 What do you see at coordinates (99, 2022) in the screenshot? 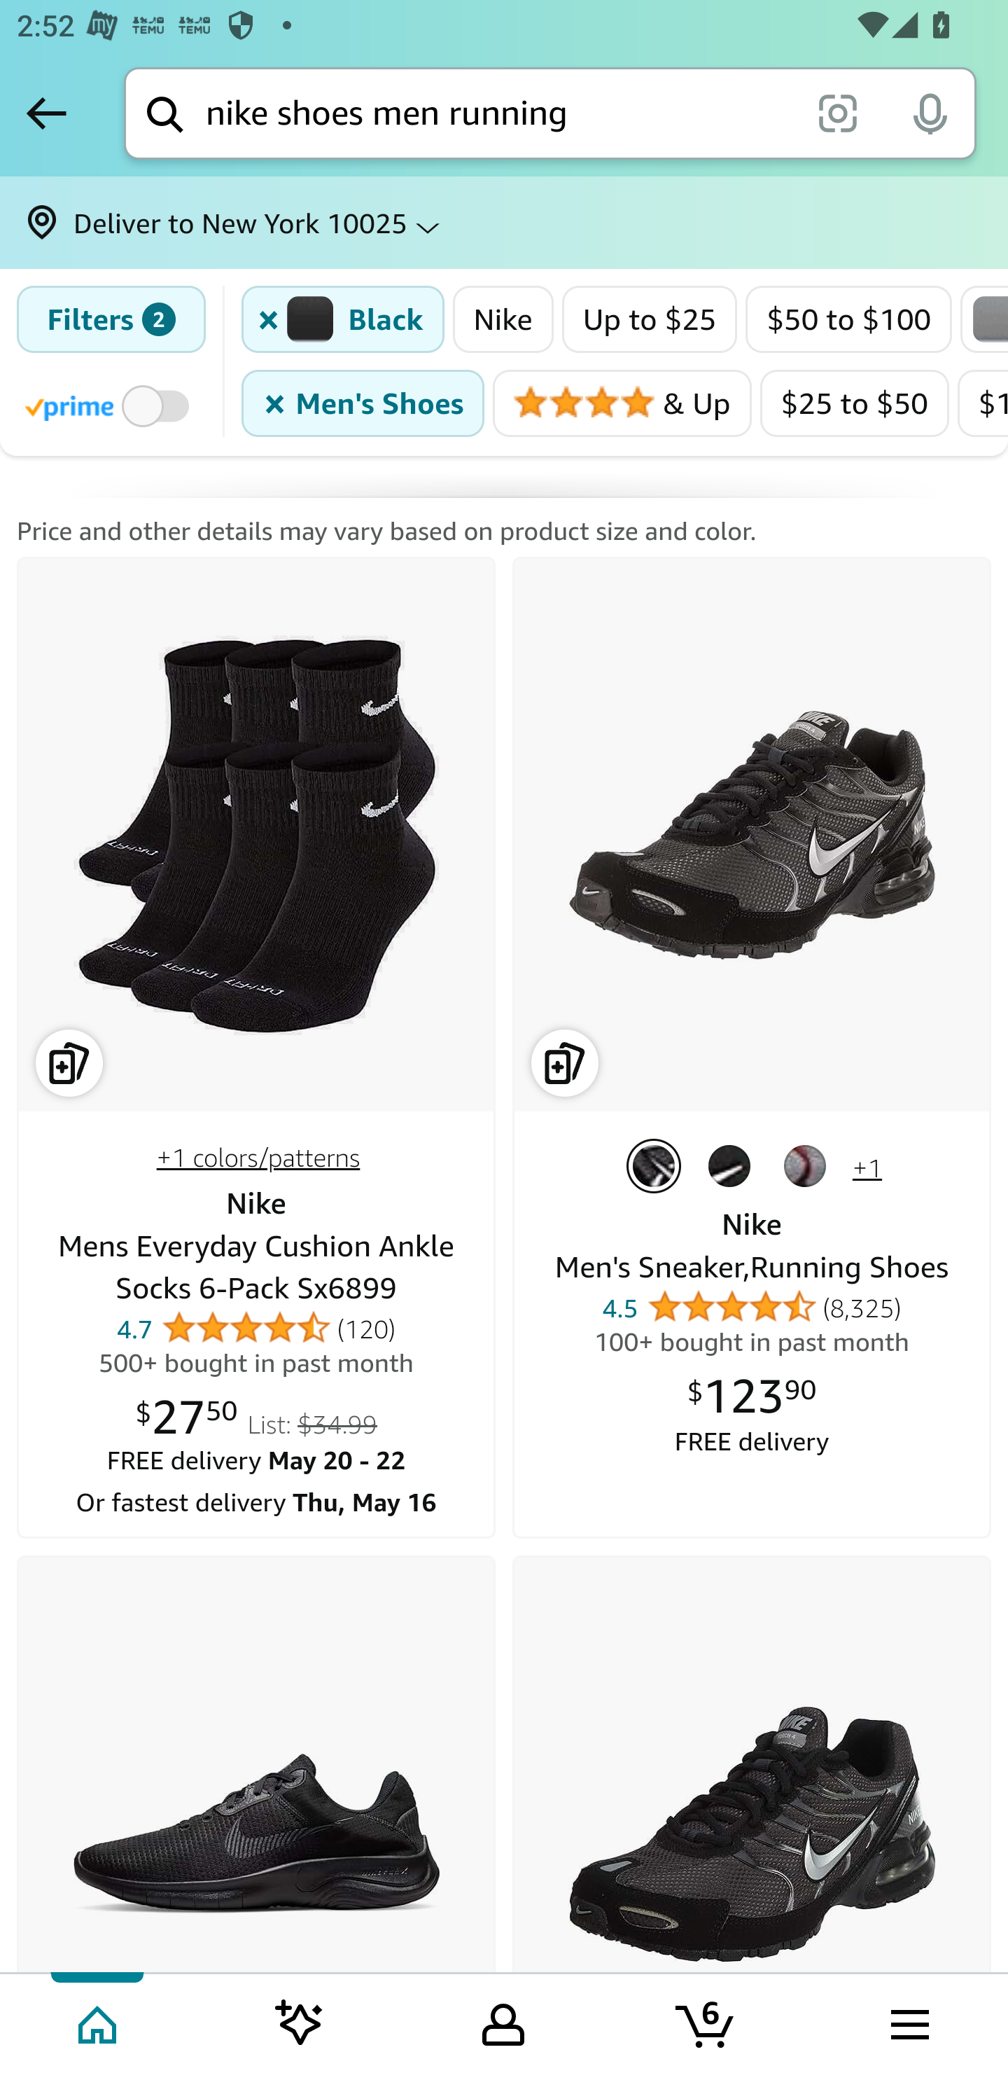
I see `Home Tab 1 of 5` at bounding box center [99, 2022].